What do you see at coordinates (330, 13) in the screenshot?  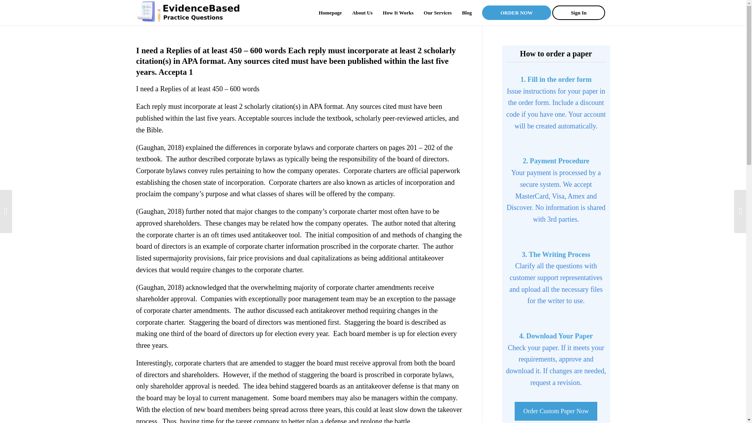 I see `Homepage` at bounding box center [330, 13].